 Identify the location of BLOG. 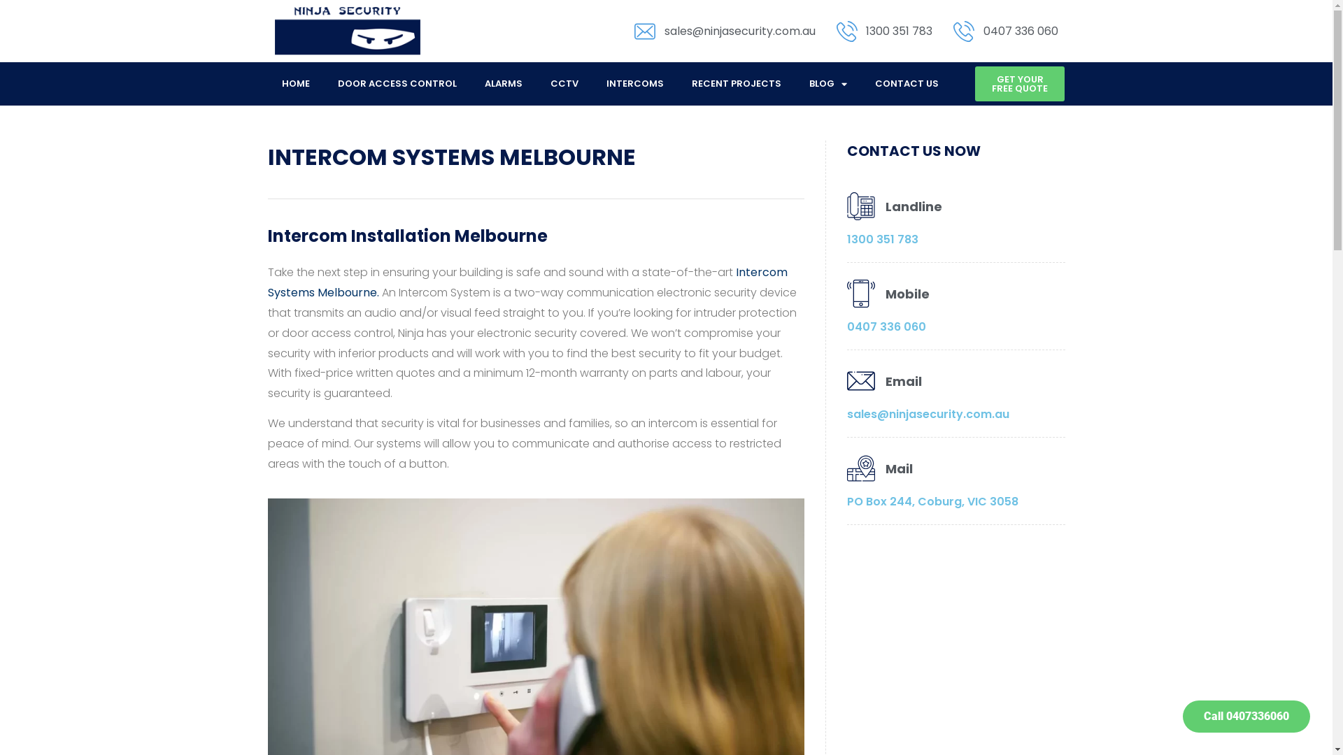
(827, 84).